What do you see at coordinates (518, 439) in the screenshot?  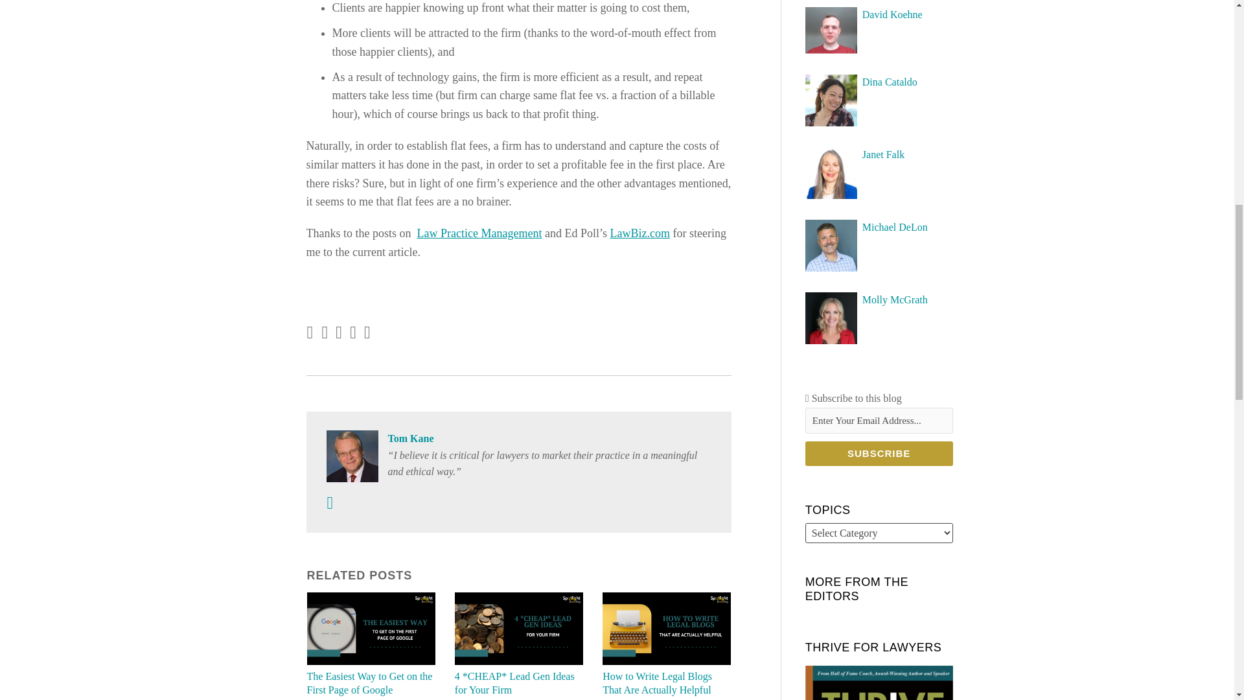 I see `Tom Kane` at bounding box center [518, 439].